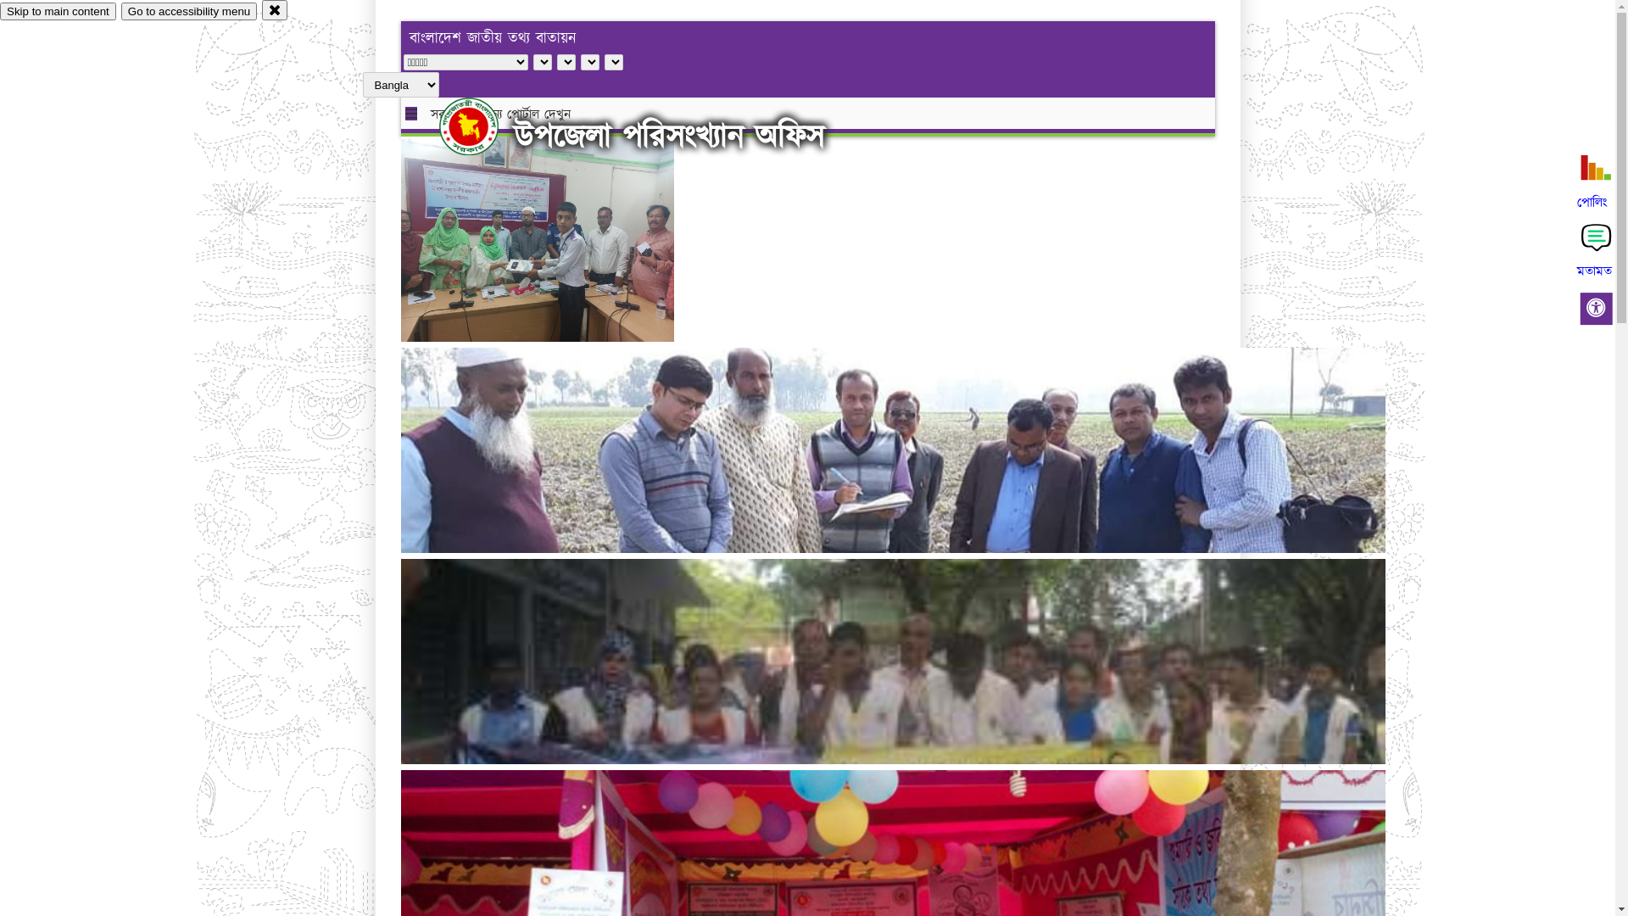 The height and width of the screenshot is (916, 1628). I want to click on Go to accessibility menu, so click(189, 12).